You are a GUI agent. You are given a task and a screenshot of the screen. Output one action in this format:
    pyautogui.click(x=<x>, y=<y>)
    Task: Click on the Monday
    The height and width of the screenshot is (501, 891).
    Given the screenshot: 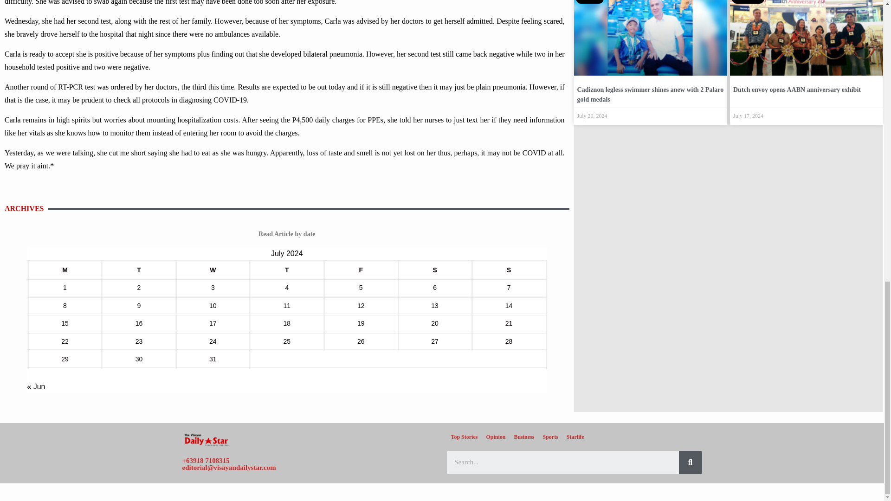 What is the action you would take?
    pyautogui.click(x=64, y=270)
    